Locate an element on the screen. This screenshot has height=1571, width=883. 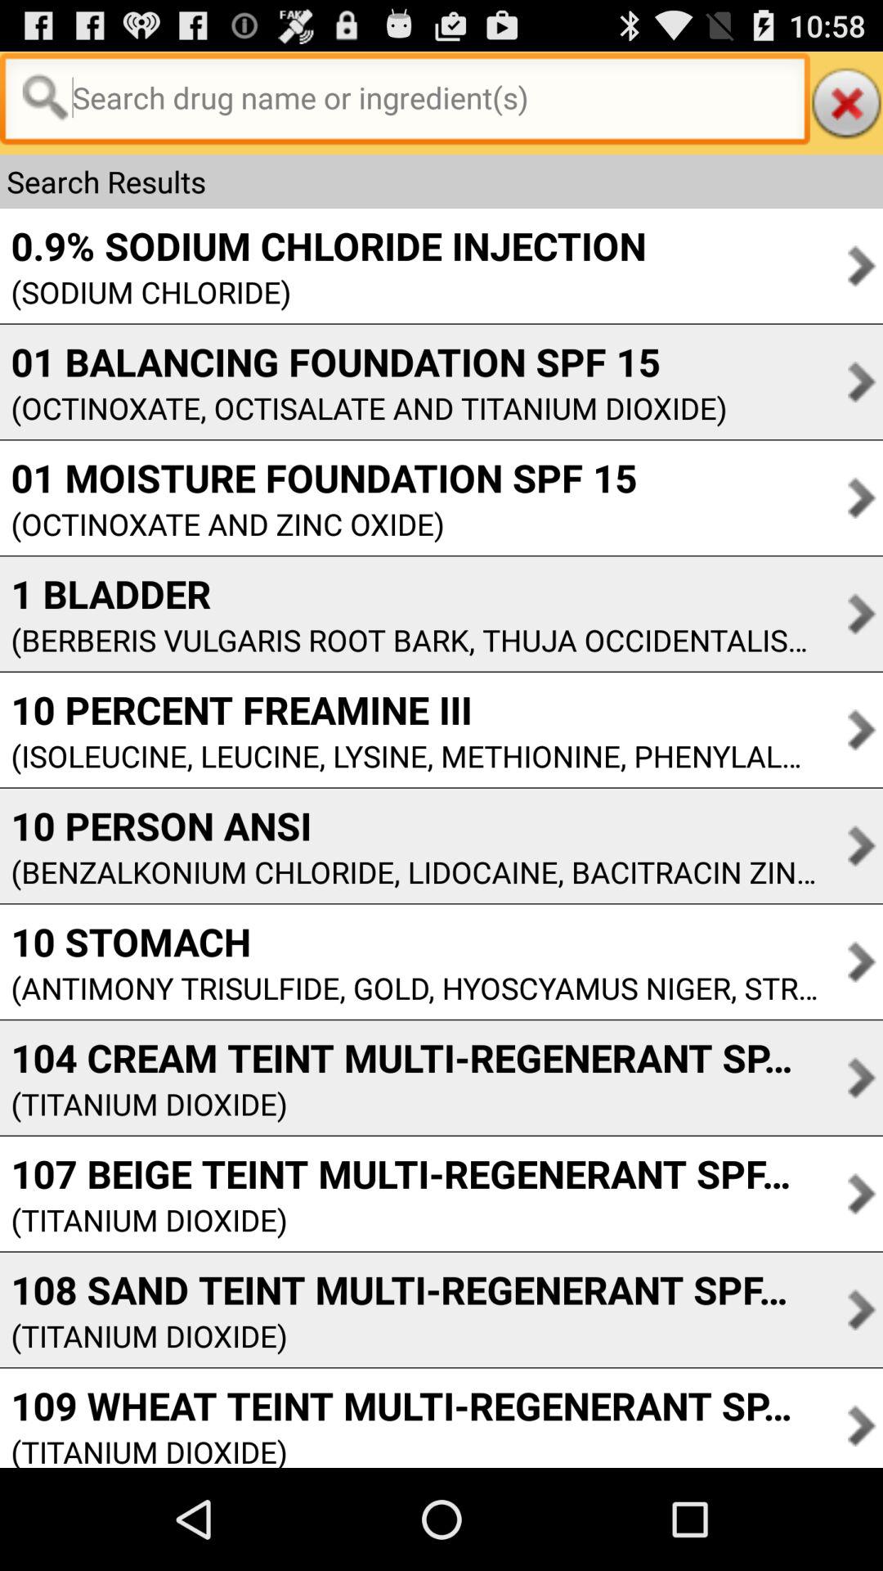
click the app above (titanium dioxide) app is located at coordinates (409, 1173).